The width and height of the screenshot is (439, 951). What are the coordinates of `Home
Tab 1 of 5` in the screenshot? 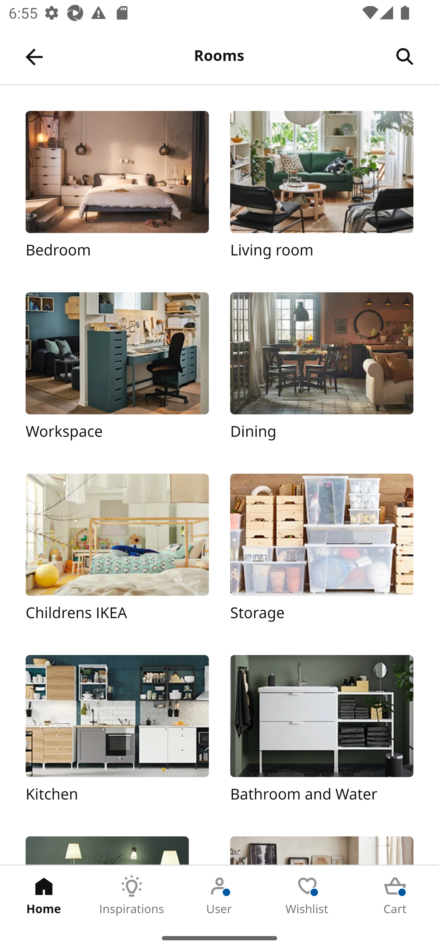 It's located at (44, 895).